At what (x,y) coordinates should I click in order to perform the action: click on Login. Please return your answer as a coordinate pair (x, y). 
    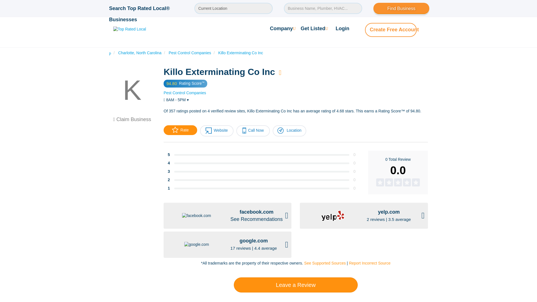
    Looking at the image, I should click on (342, 29).